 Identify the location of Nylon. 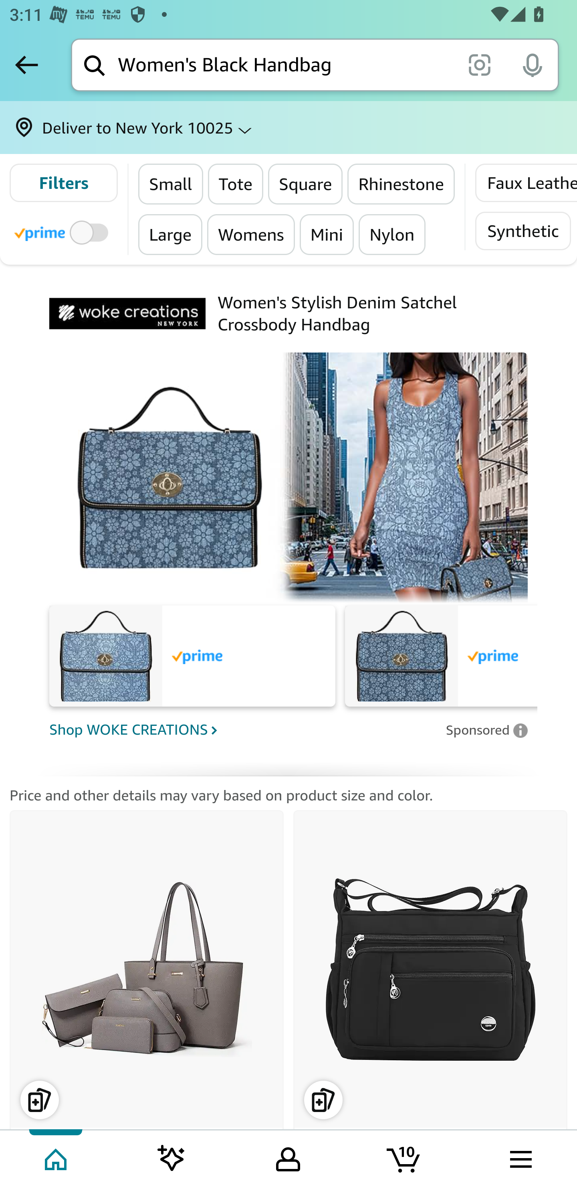
(392, 234).